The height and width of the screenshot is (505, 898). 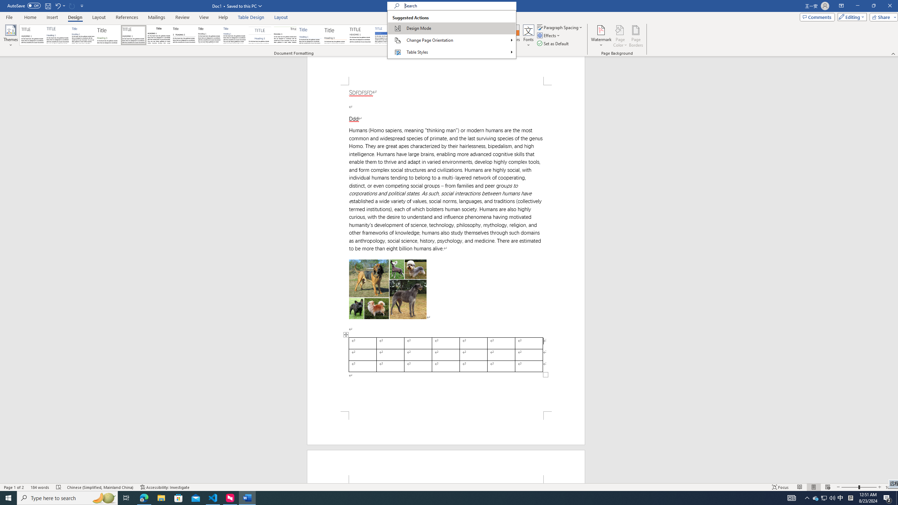 What do you see at coordinates (436, 35) in the screenshot?
I see `Word 2003` at bounding box center [436, 35].